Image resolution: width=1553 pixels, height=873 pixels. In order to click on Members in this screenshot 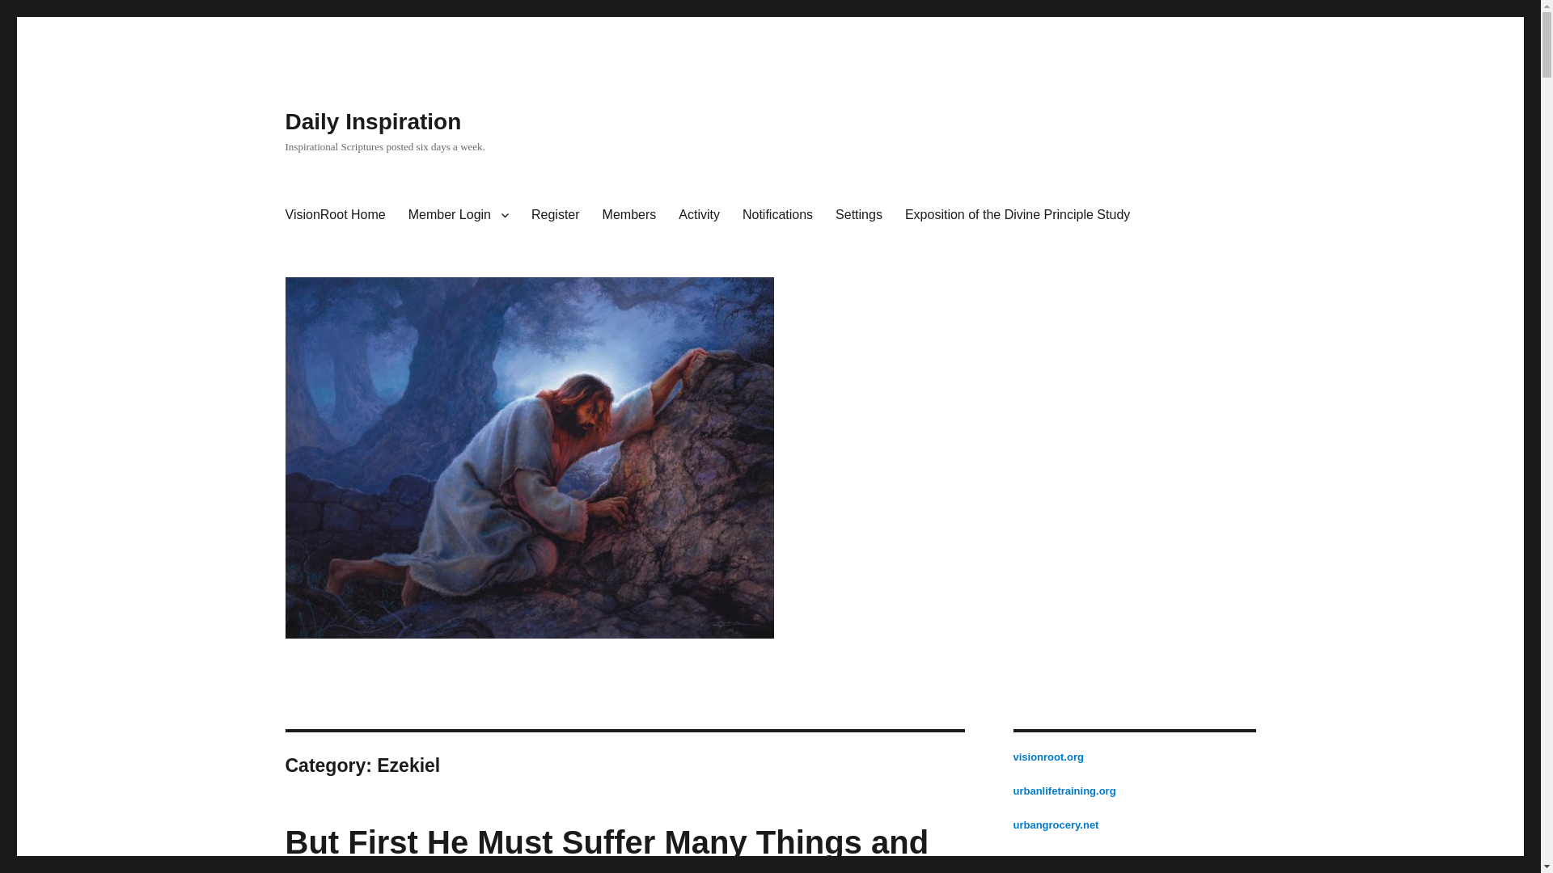, I will do `click(629, 215)`.